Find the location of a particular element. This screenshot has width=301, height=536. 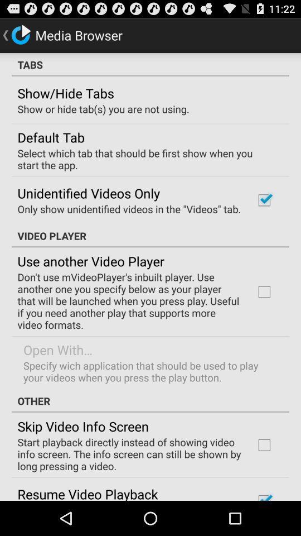

press don t use app is located at coordinates (129, 300).